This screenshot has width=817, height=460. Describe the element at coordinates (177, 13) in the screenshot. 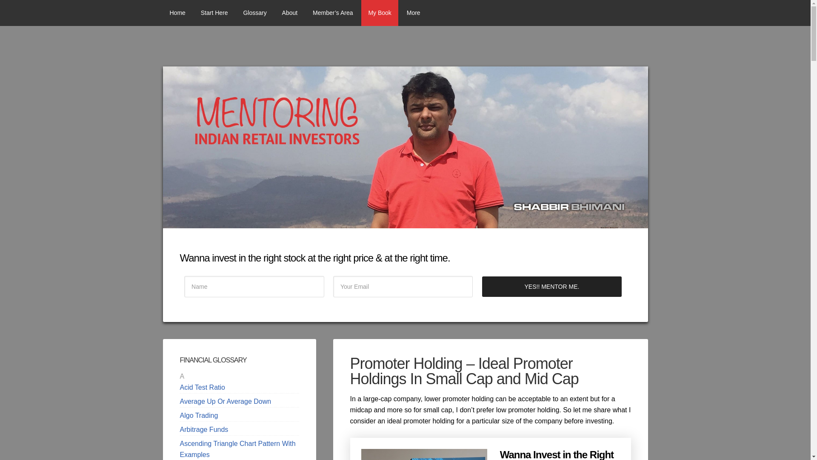

I see `Home` at that location.